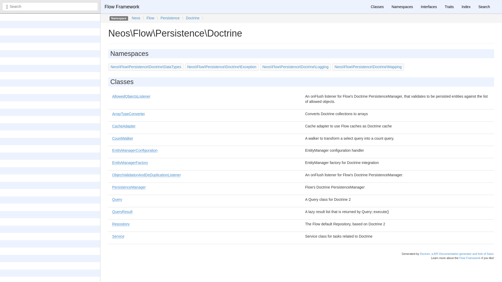 The image size is (502, 282). I want to click on Doctrine, so click(192, 18).